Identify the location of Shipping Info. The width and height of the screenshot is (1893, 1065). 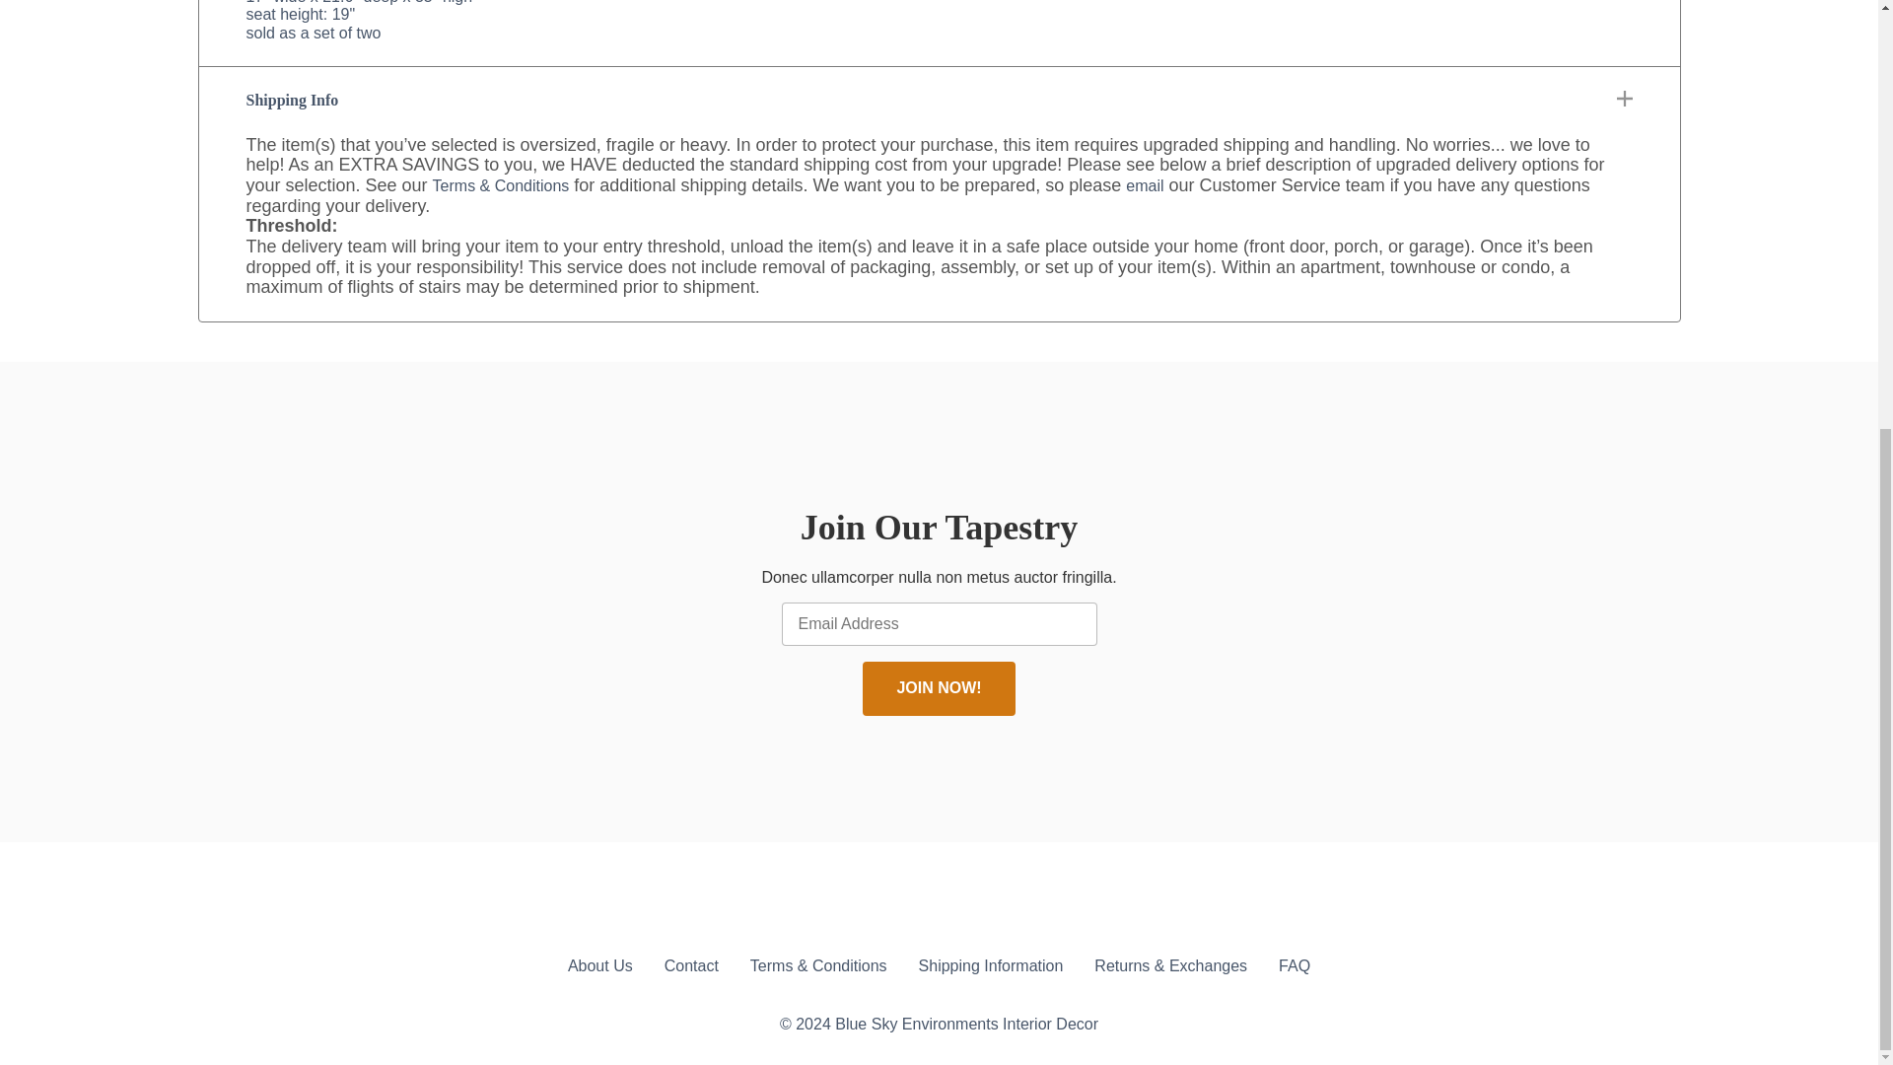
(939, 101).